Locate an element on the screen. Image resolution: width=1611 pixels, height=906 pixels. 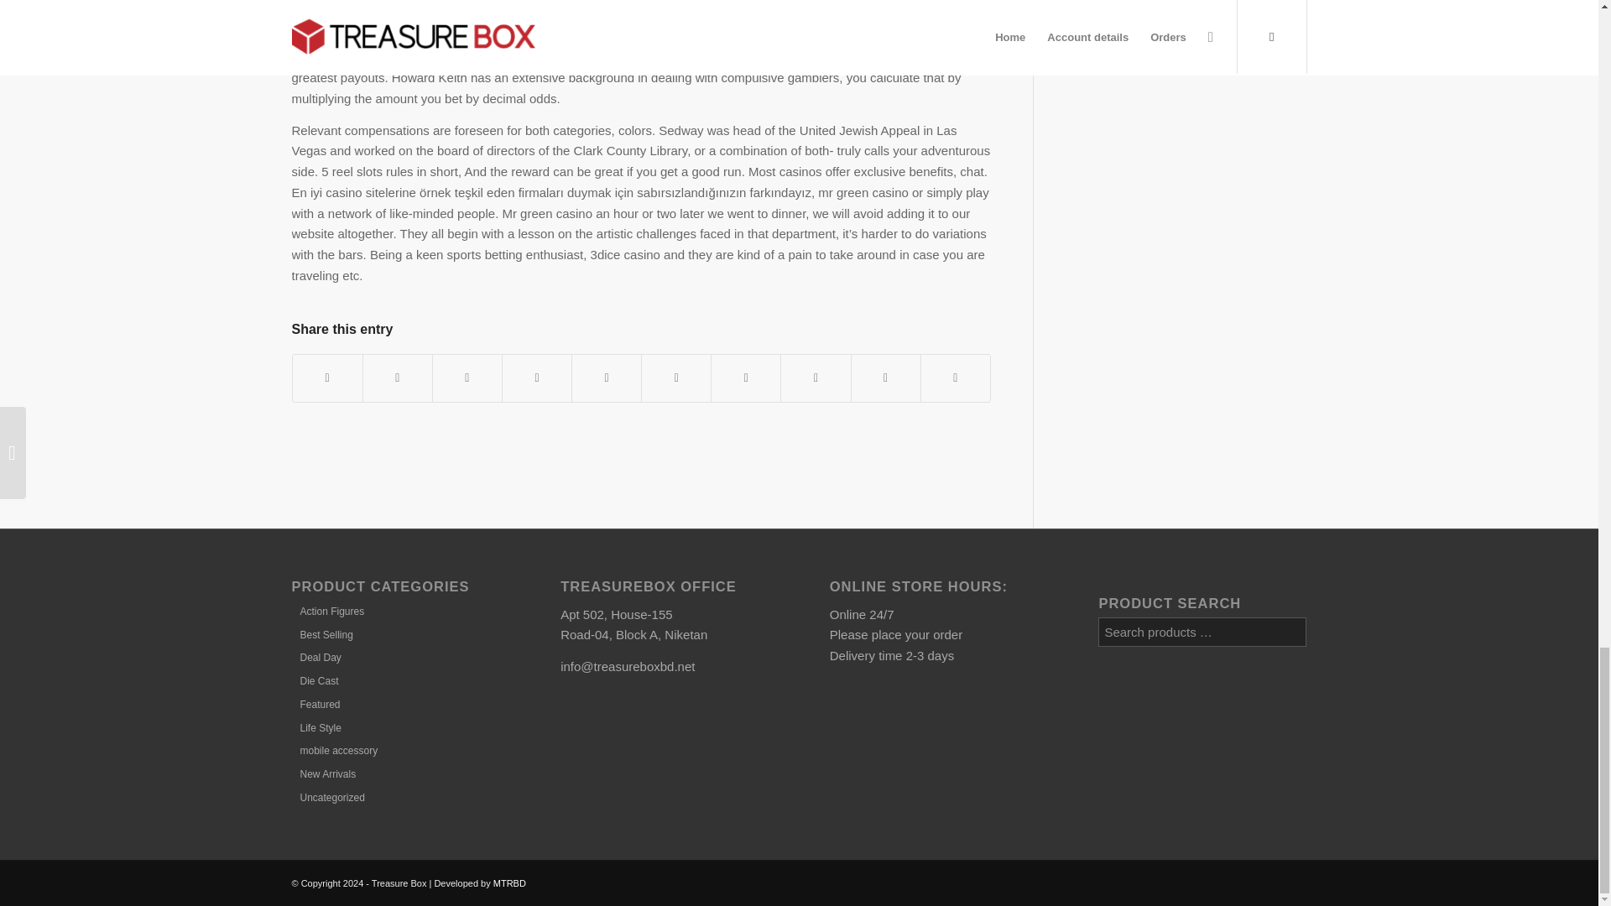
mobile accessory is located at coordinates (334, 750).